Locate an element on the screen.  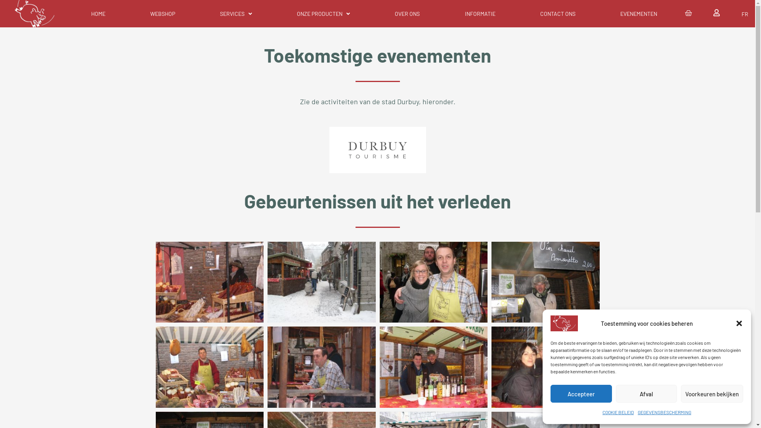
Accepteer is located at coordinates (581, 394).